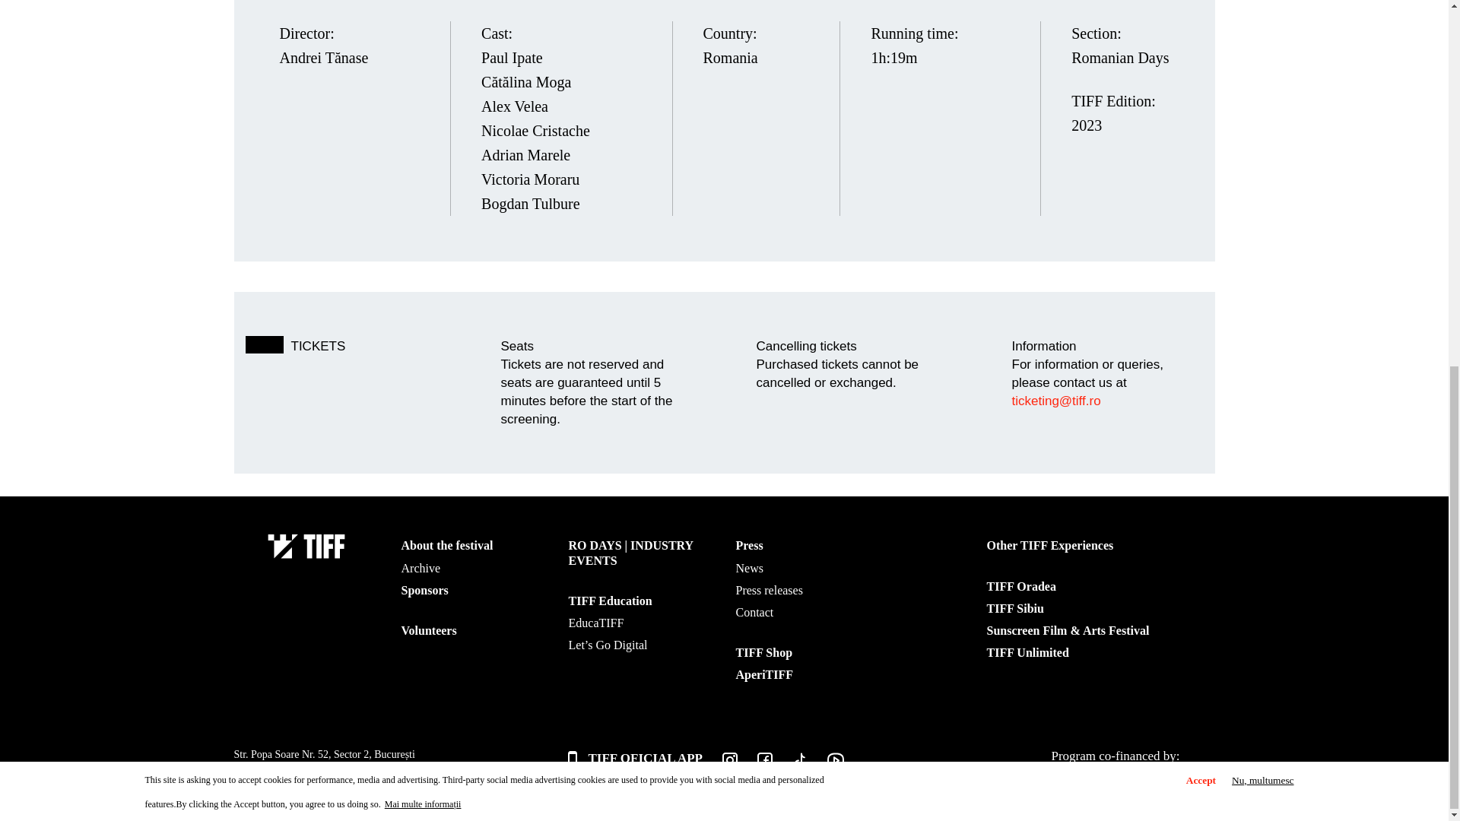  What do you see at coordinates (754, 764) in the screenshot?
I see `Facebook` at bounding box center [754, 764].